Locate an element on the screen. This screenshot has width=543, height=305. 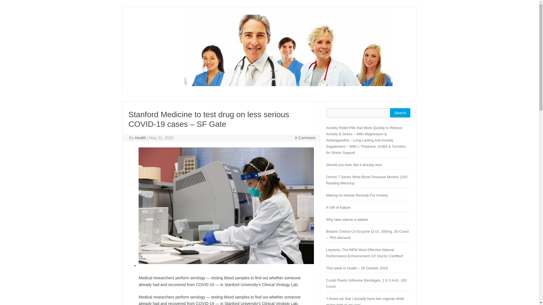
Making An Herbal Remedy For Anxiety is located at coordinates (357, 195).